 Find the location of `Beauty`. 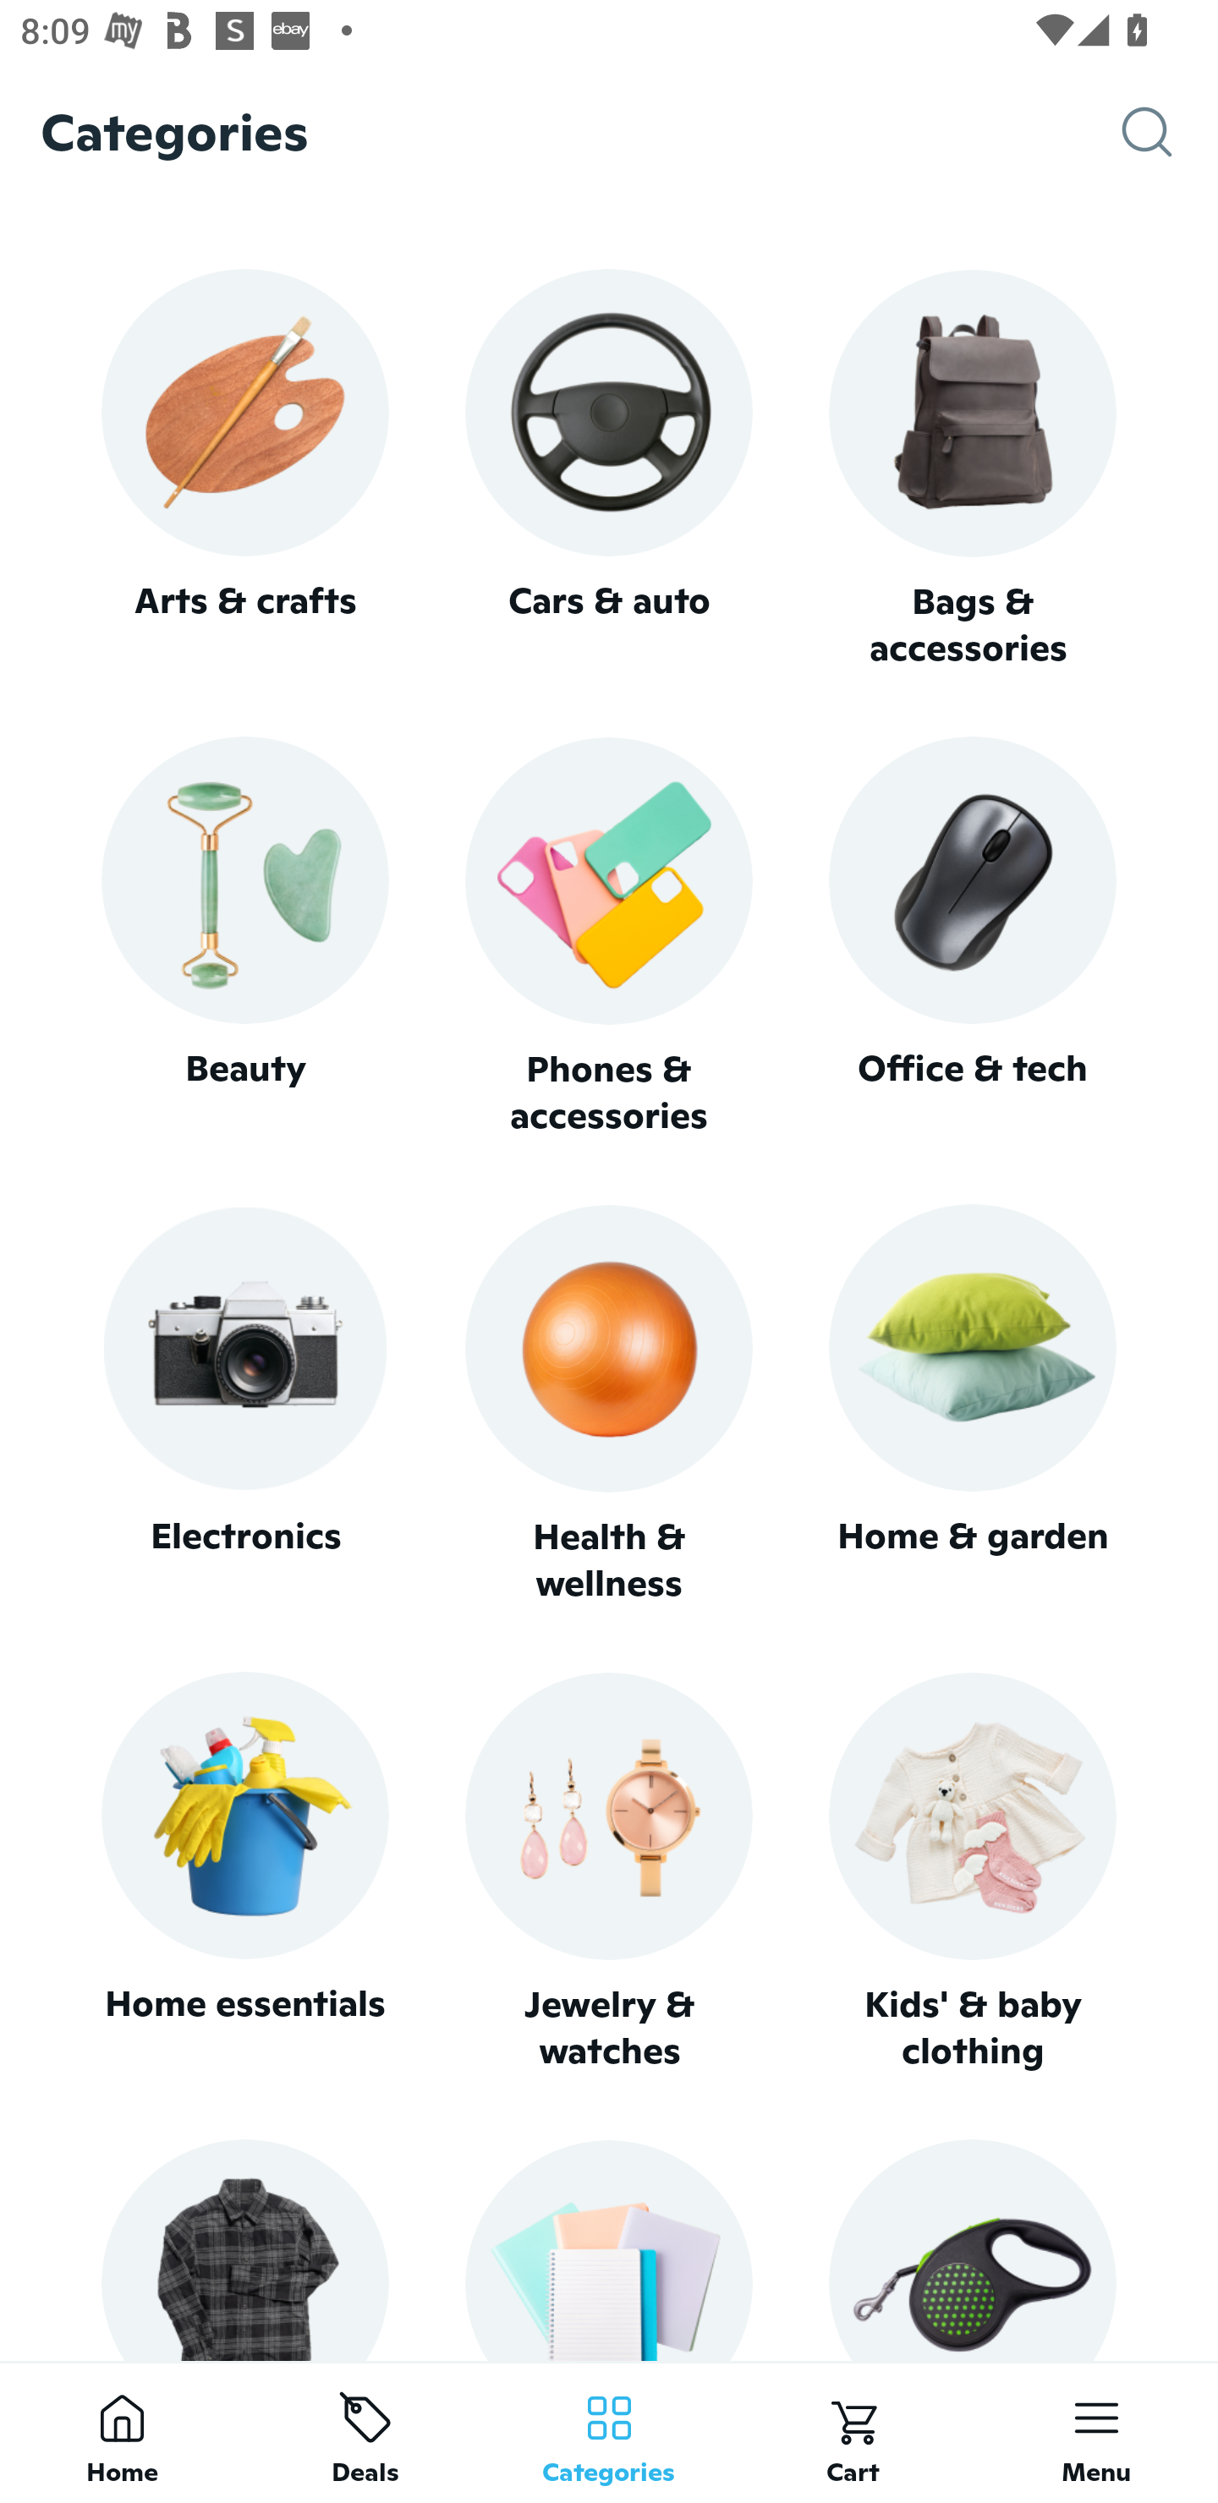

Beauty is located at coordinates (244, 937).